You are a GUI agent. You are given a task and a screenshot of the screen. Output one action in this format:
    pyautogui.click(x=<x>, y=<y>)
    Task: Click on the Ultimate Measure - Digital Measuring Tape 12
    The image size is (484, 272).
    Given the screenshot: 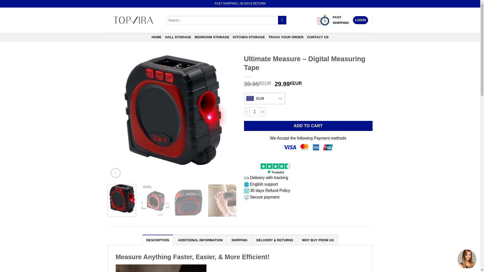 What is the action you would take?
    pyautogui.click(x=161, y=268)
    